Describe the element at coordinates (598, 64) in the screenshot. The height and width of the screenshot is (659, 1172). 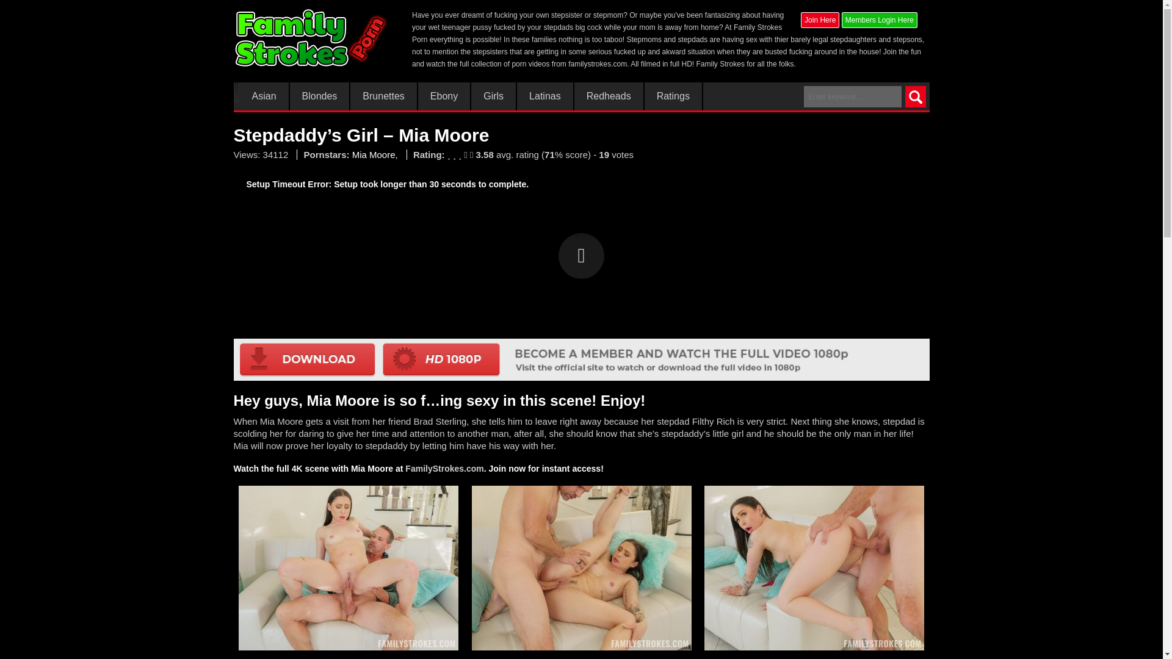
I see `familystrokes.com` at that location.